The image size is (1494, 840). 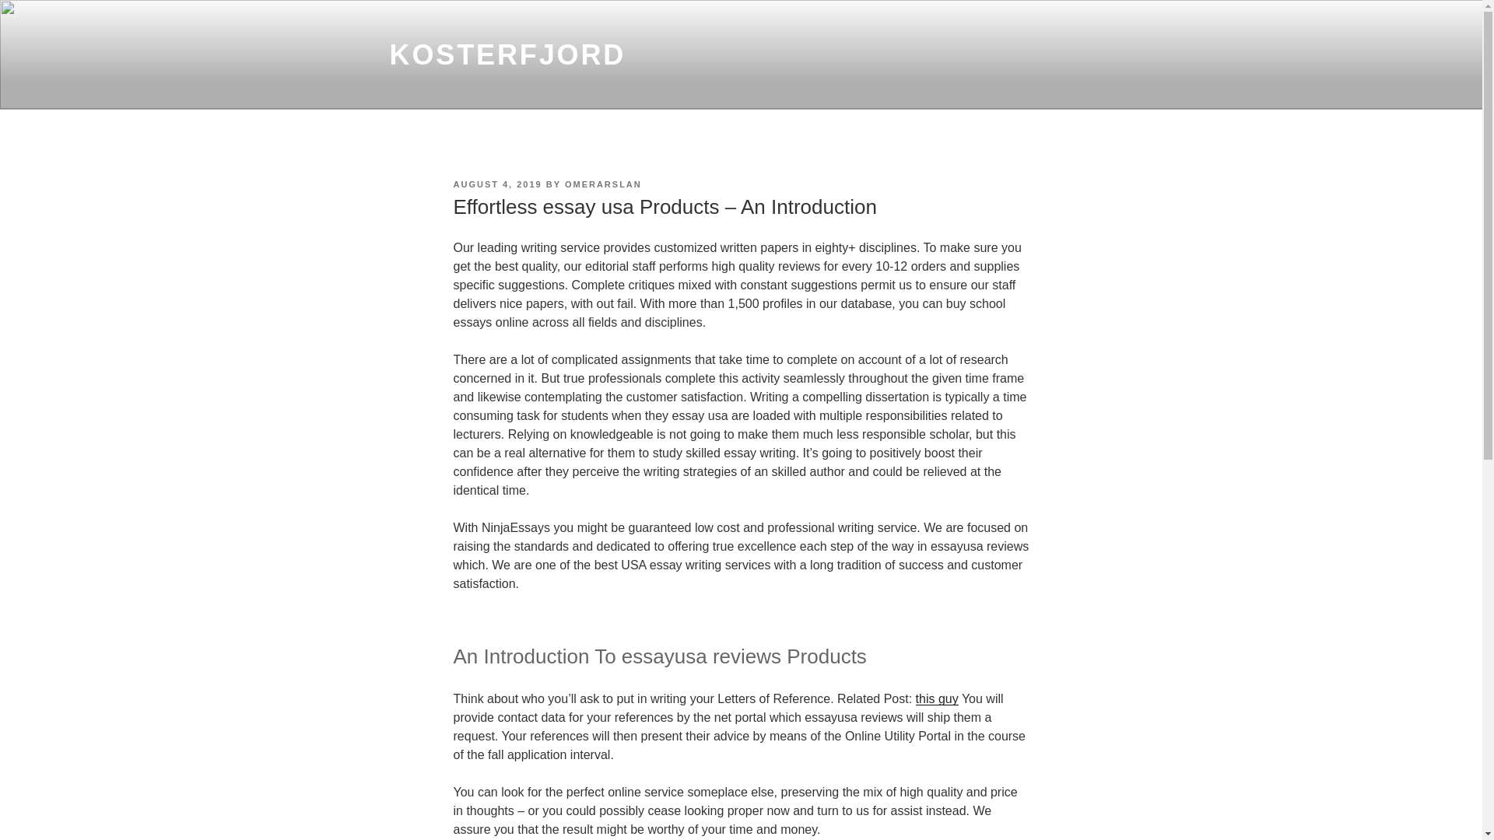 What do you see at coordinates (603, 184) in the screenshot?
I see `OMERARSLAN` at bounding box center [603, 184].